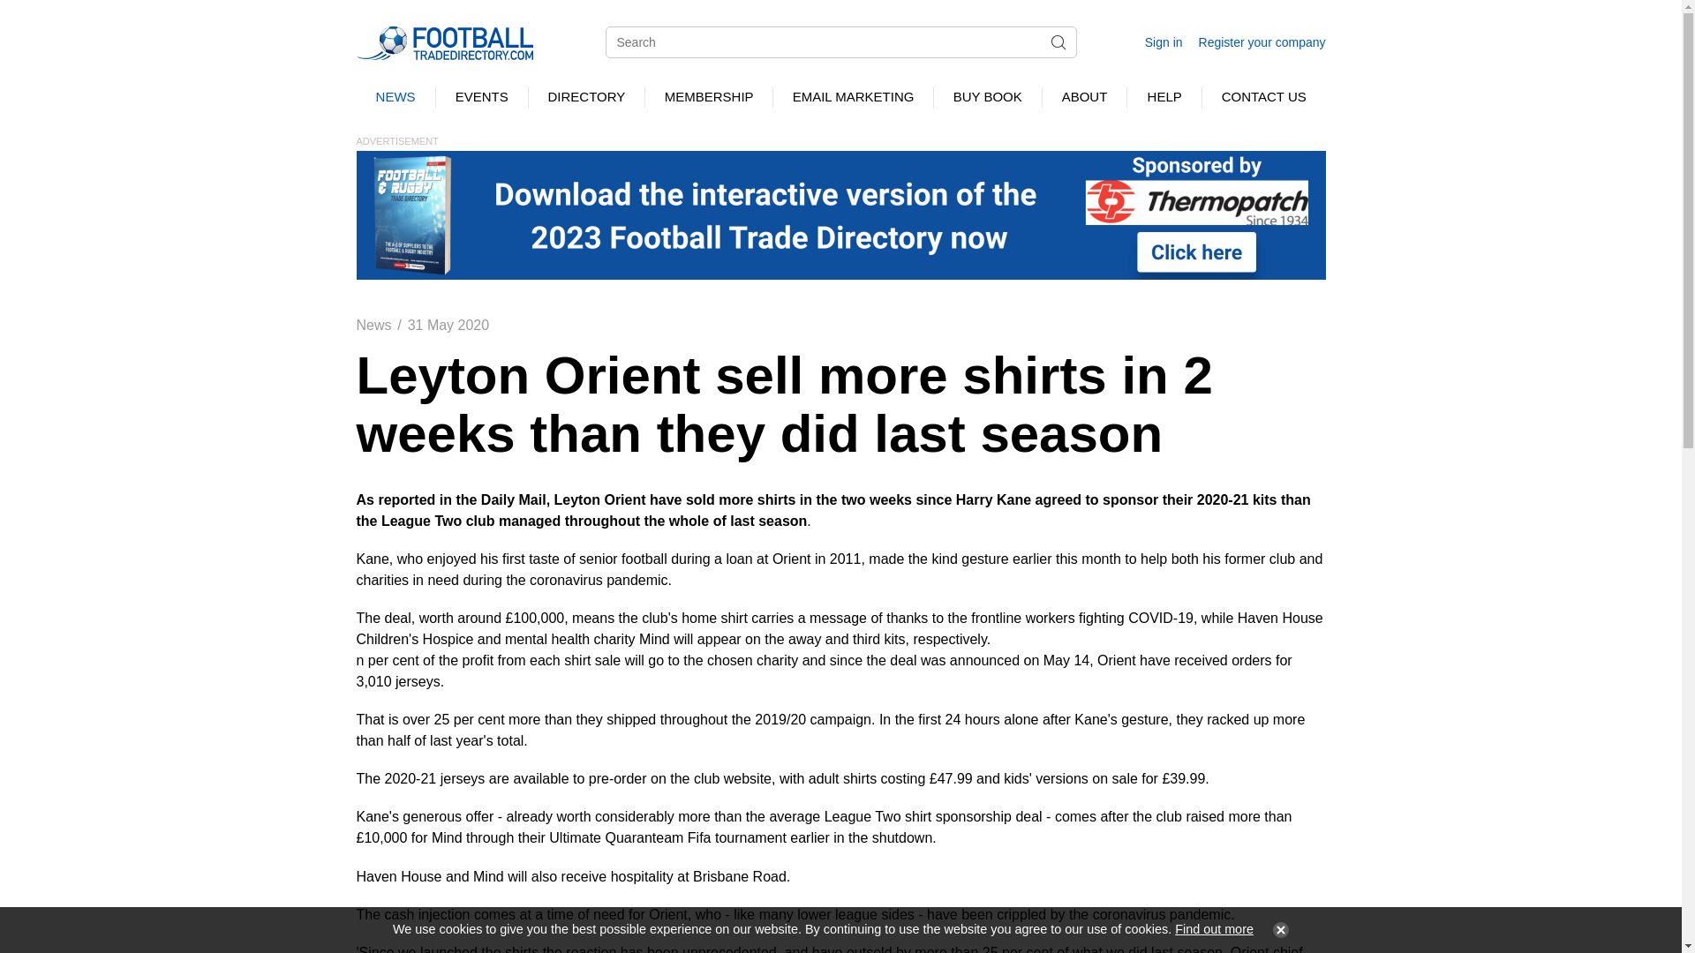  I want to click on Register your company, so click(1262, 42).